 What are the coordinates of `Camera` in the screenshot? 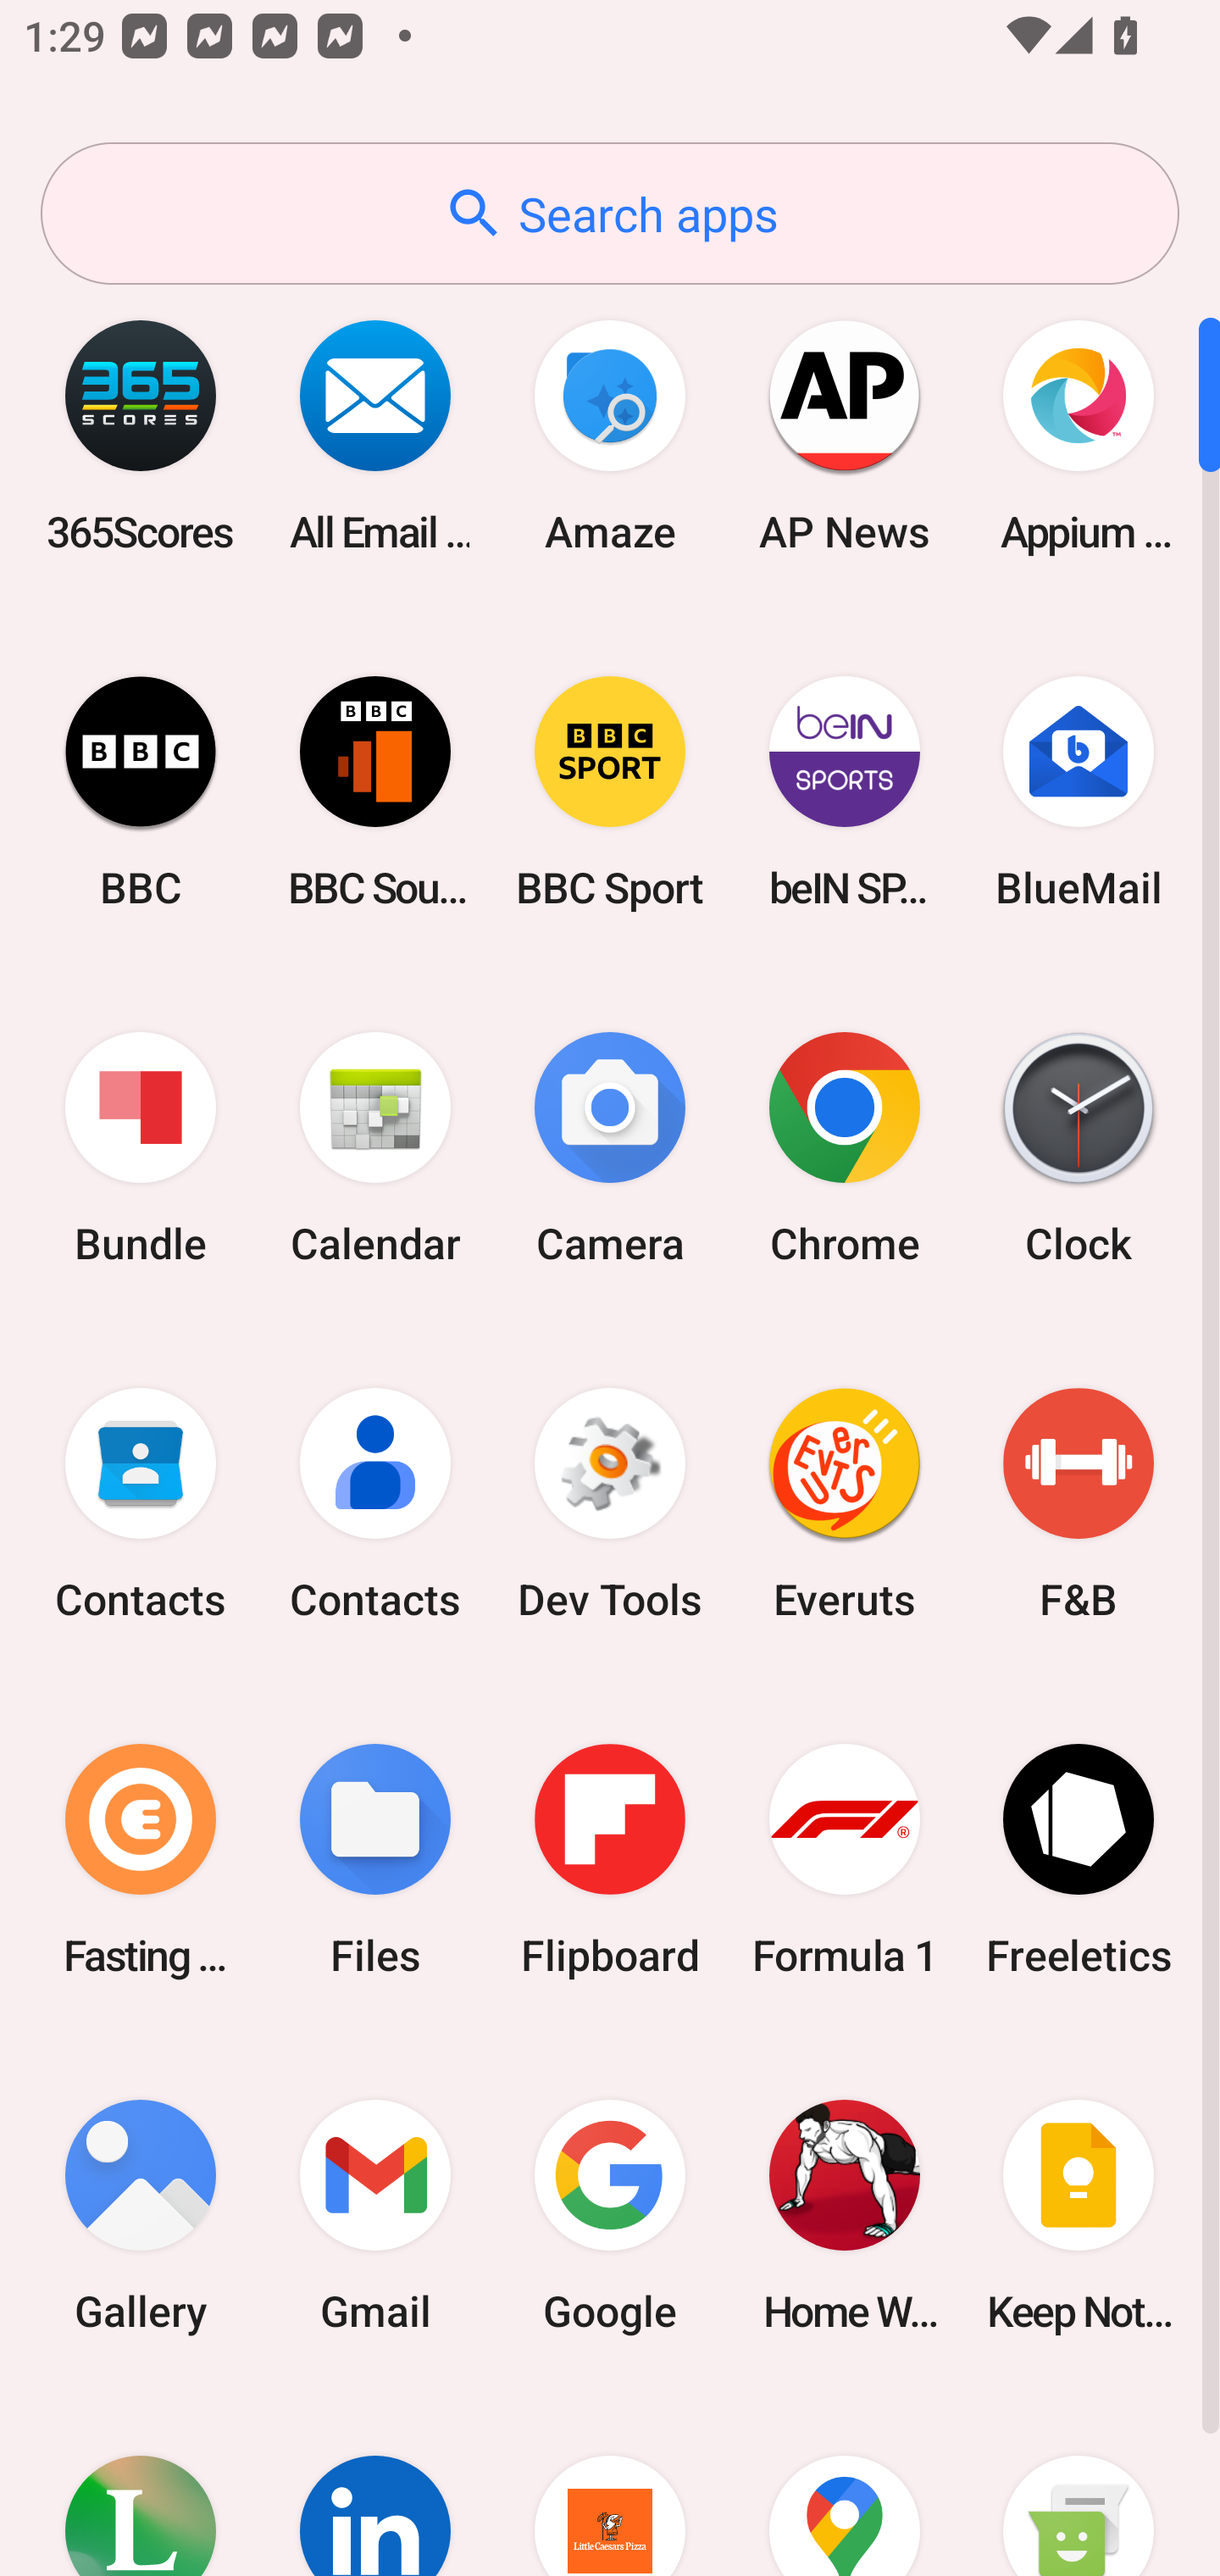 It's located at (610, 1149).